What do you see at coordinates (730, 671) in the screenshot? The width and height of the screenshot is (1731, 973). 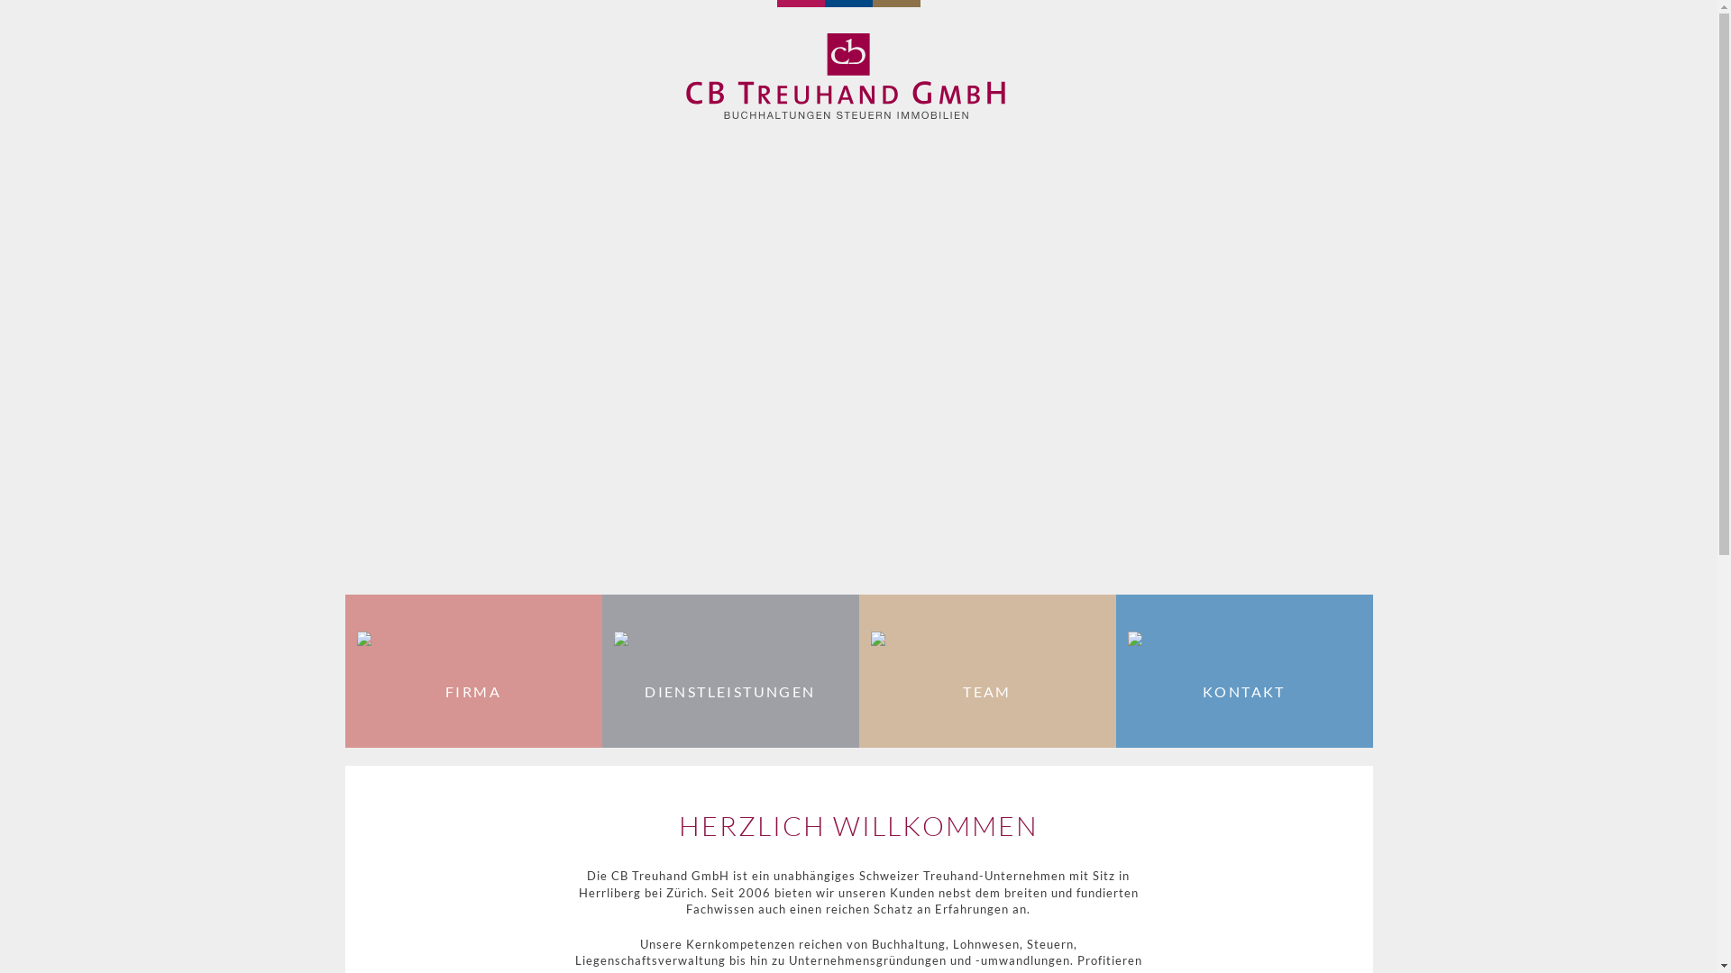 I see `DIENSTLEISTUNGEN` at bounding box center [730, 671].